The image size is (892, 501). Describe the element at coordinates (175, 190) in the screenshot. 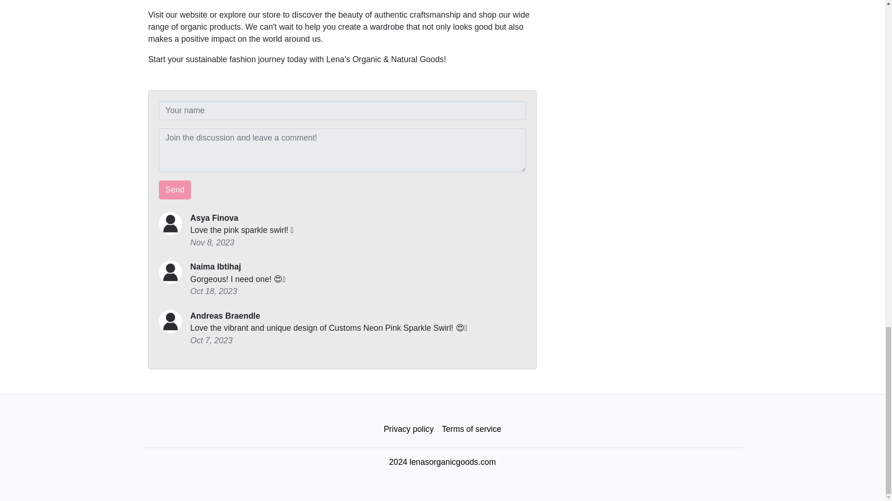

I see `Send` at that location.